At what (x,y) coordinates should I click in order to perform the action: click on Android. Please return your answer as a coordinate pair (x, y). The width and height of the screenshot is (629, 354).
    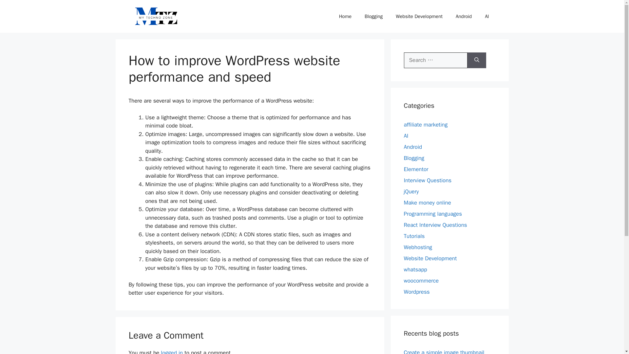
    Looking at the image, I should click on (463, 16).